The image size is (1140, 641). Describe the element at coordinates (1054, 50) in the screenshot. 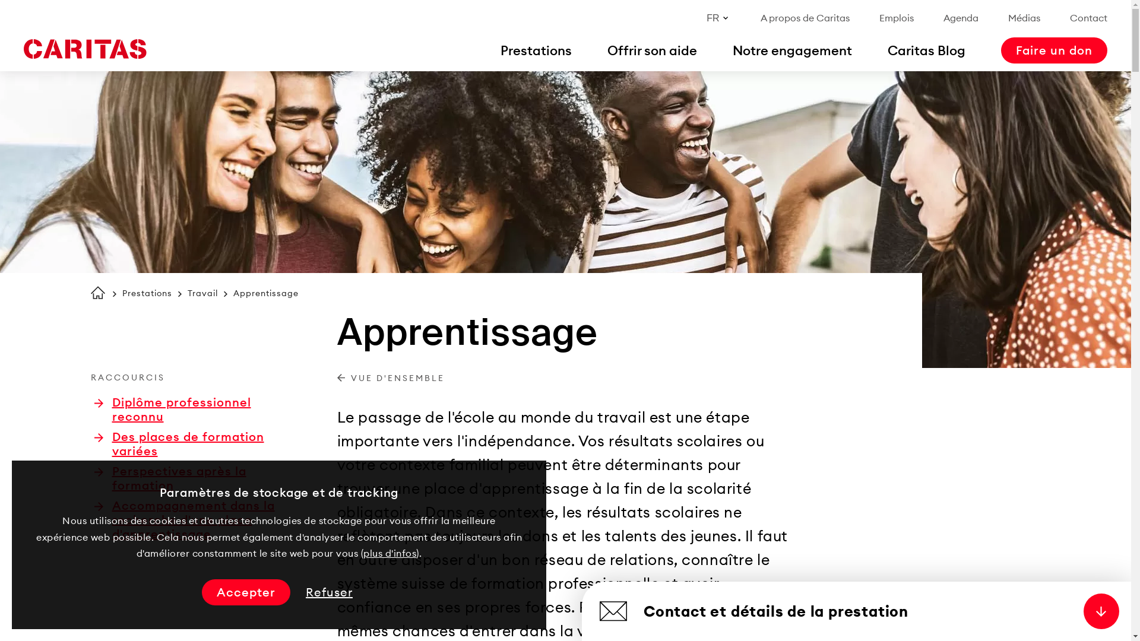

I see `Faire un don` at that location.